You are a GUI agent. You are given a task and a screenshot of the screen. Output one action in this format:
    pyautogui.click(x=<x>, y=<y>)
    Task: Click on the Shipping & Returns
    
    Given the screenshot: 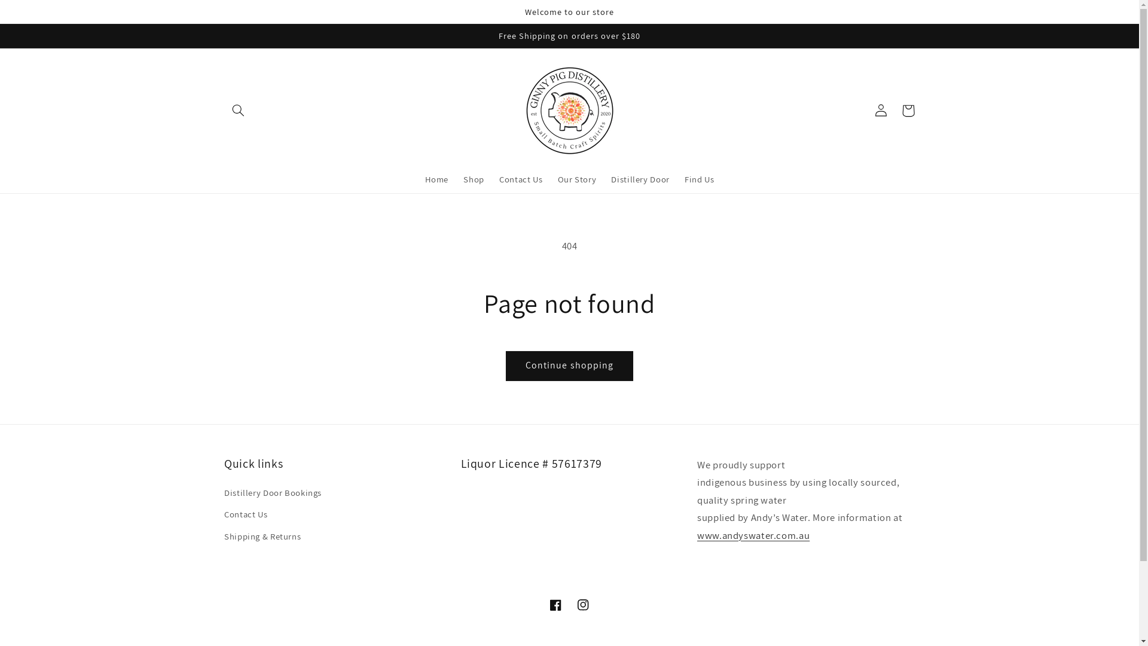 What is the action you would take?
    pyautogui.click(x=262, y=537)
    